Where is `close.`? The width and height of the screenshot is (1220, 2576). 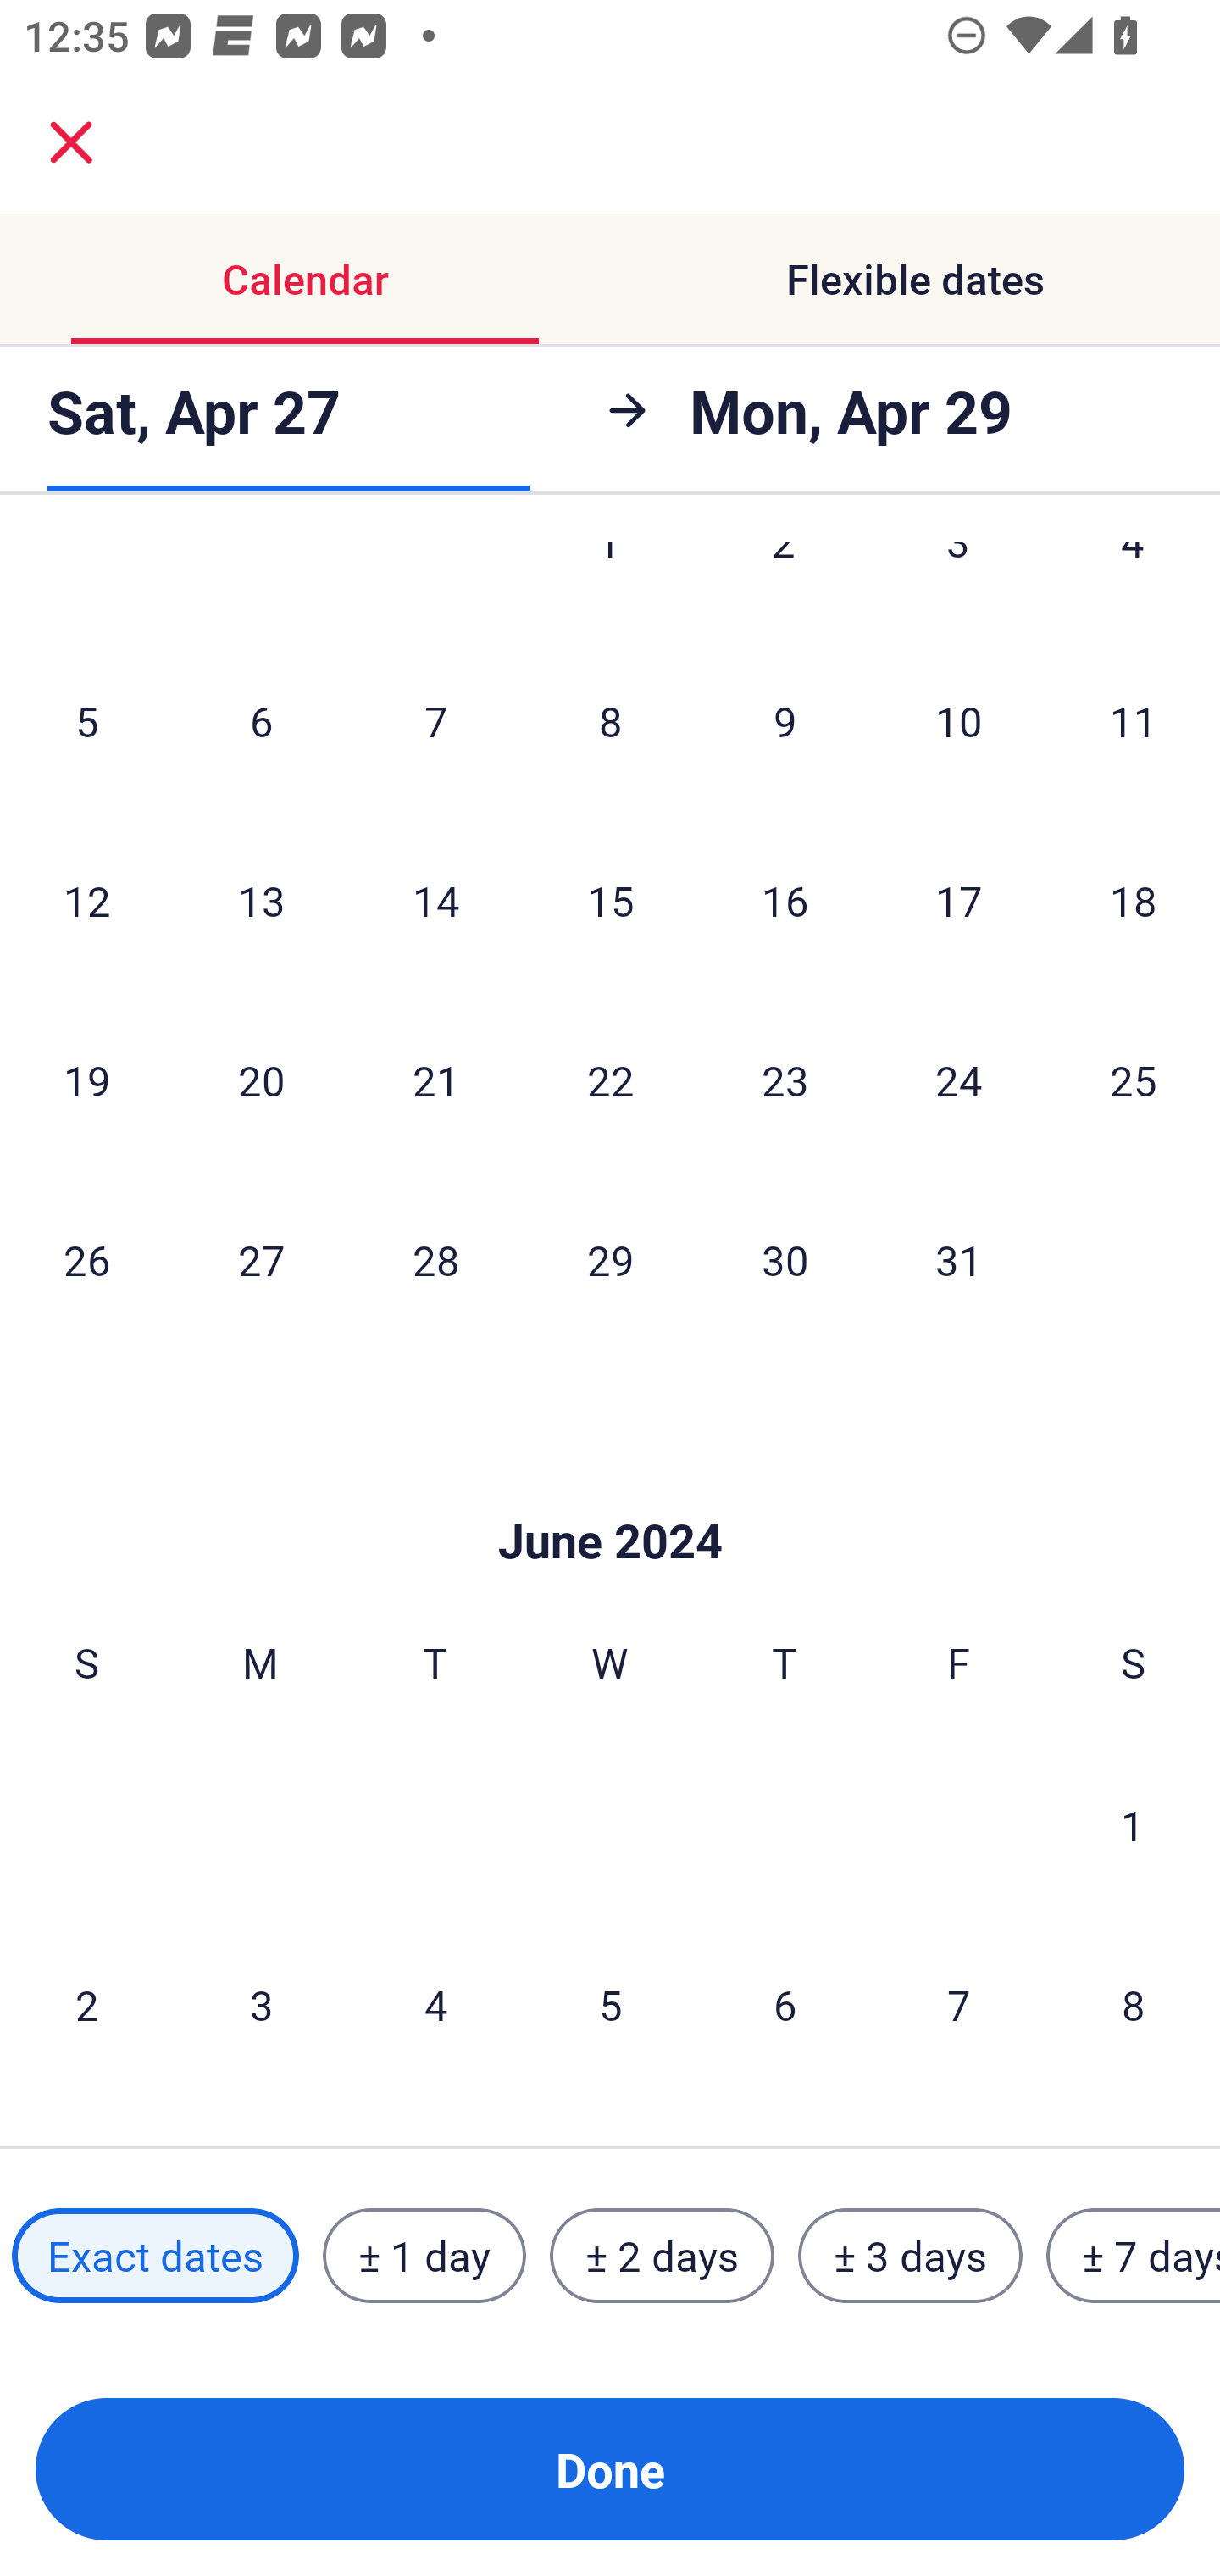
close. is located at coordinates (71, 142).